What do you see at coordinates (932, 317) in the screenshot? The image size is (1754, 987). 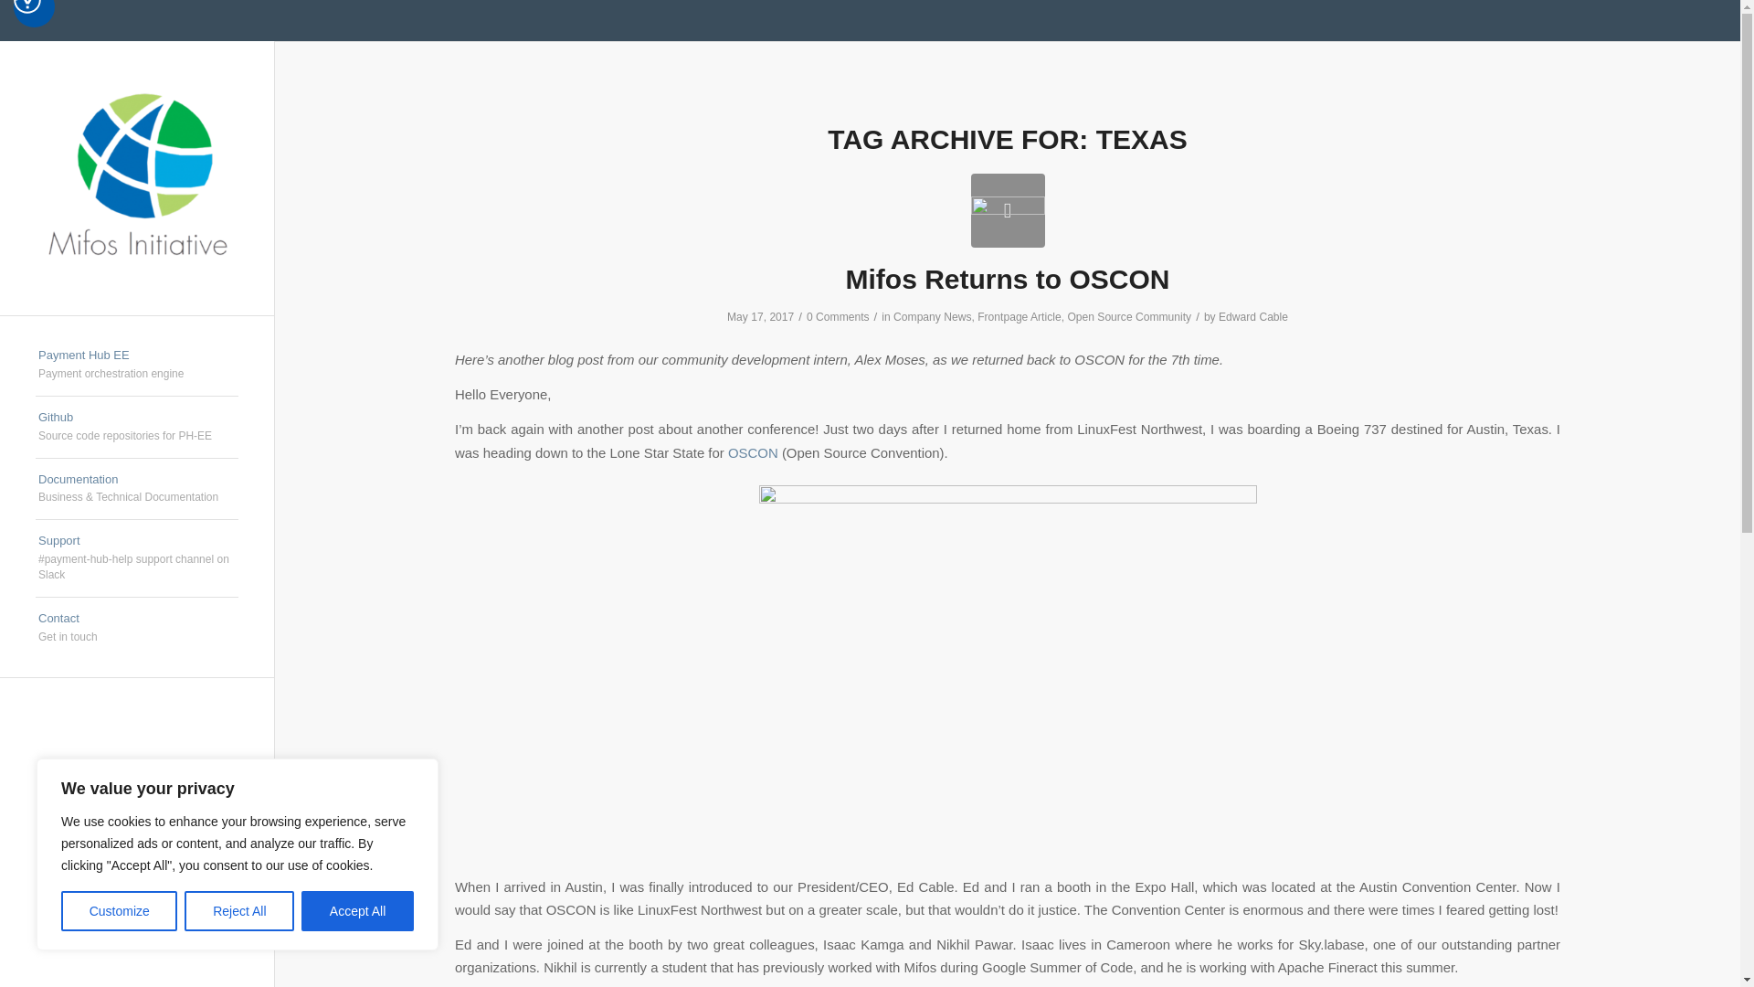 I see `Company News` at bounding box center [932, 317].